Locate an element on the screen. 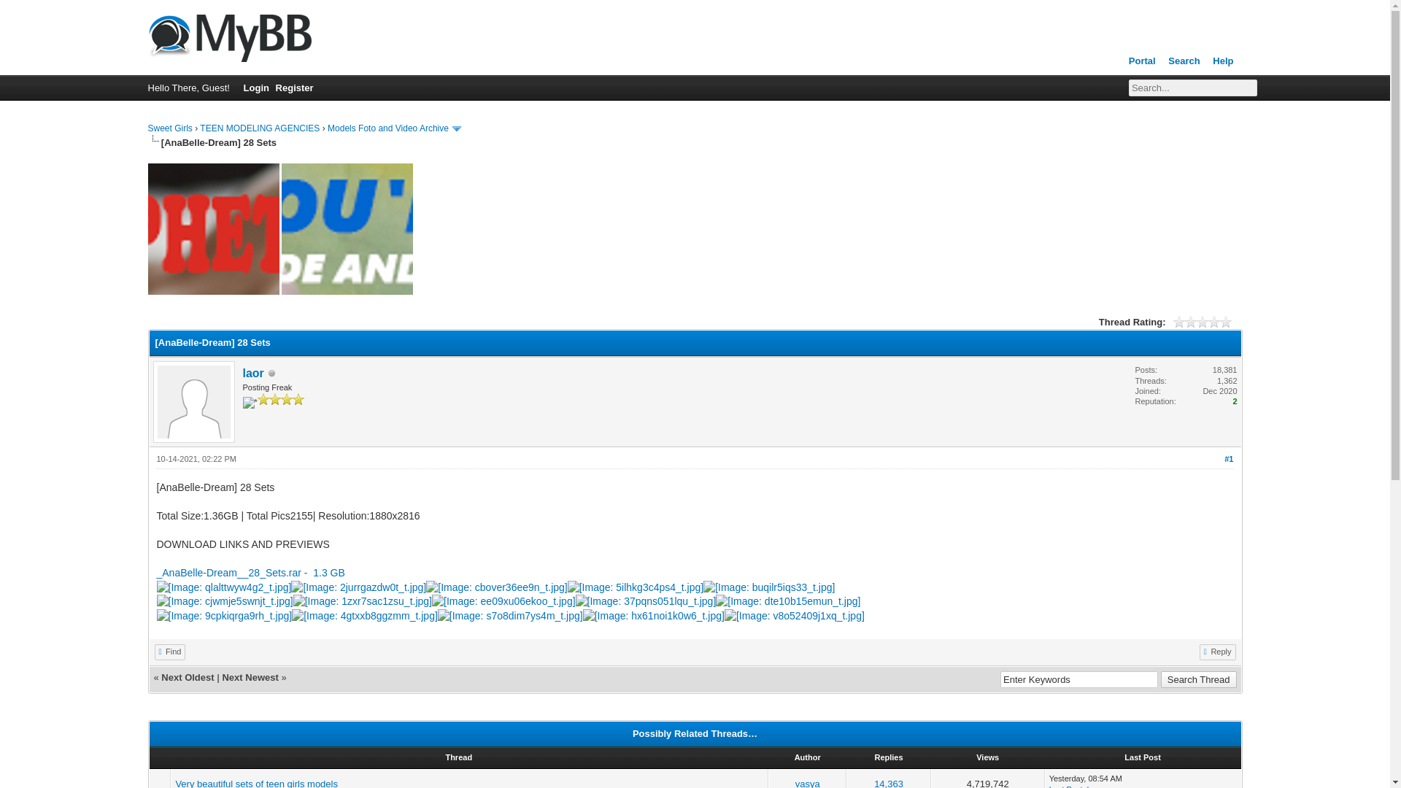  Offline is located at coordinates (272, 374).